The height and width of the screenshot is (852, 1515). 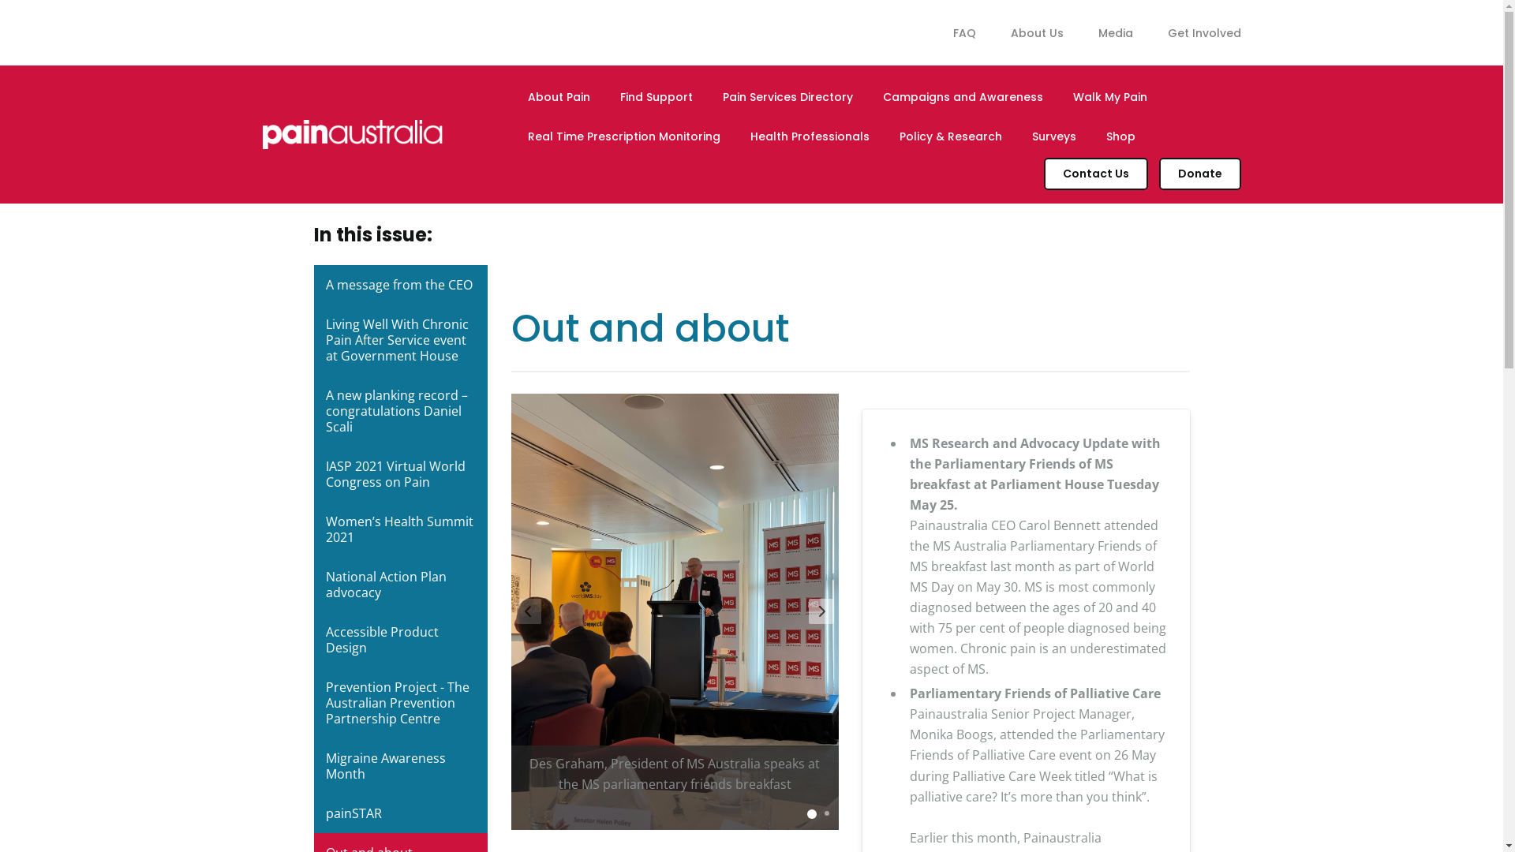 I want to click on Donate, so click(x=1199, y=174).